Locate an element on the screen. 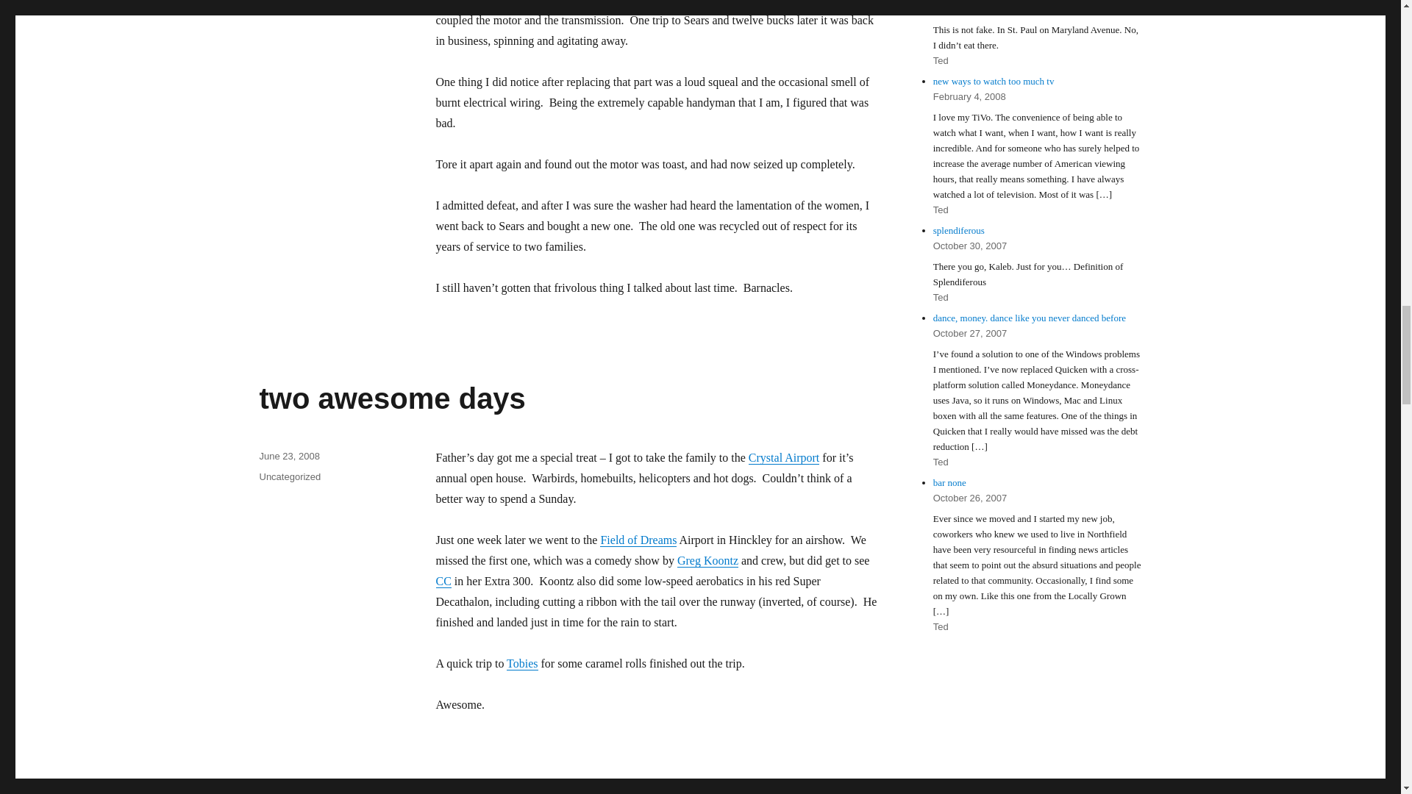 Image resolution: width=1412 pixels, height=794 pixels. Field of Dreams is located at coordinates (638, 540).